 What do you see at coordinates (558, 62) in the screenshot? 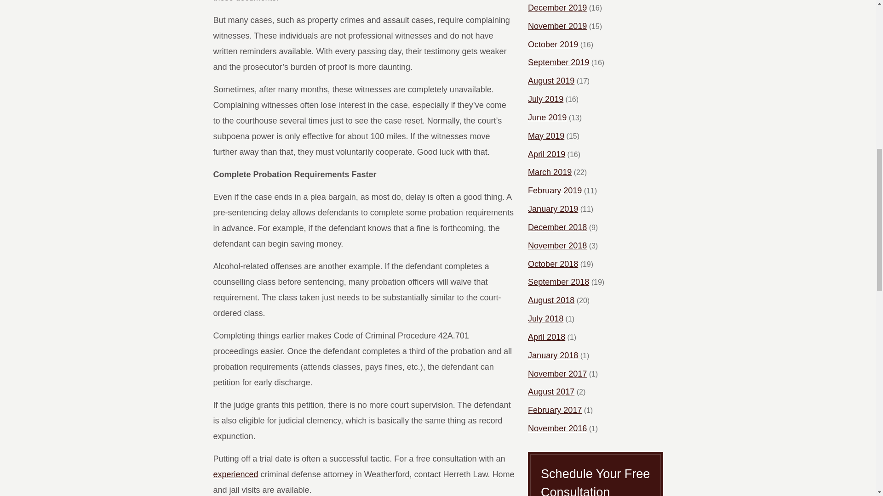
I see `September 2019` at bounding box center [558, 62].